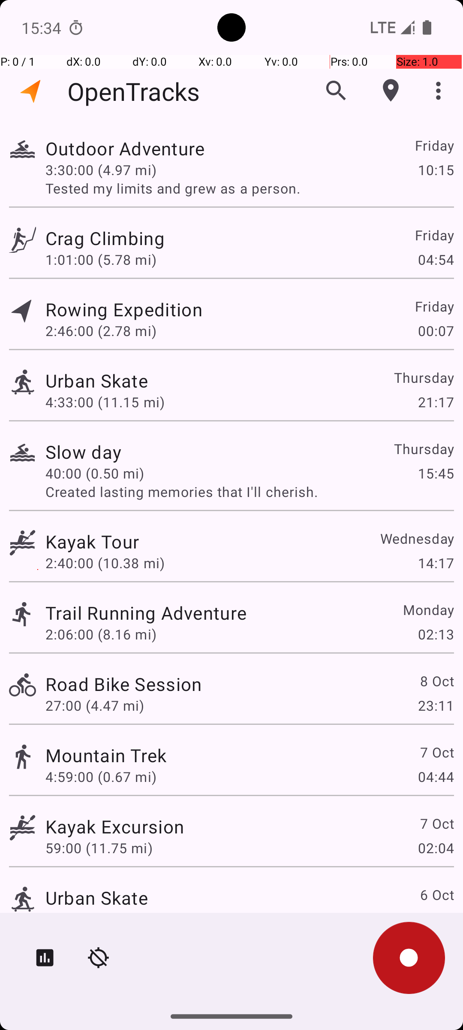 The image size is (463, 1030). What do you see at coordinates (436, 894) in the screenshot?
I see `6 Oct` at bounding box center [436, 894].